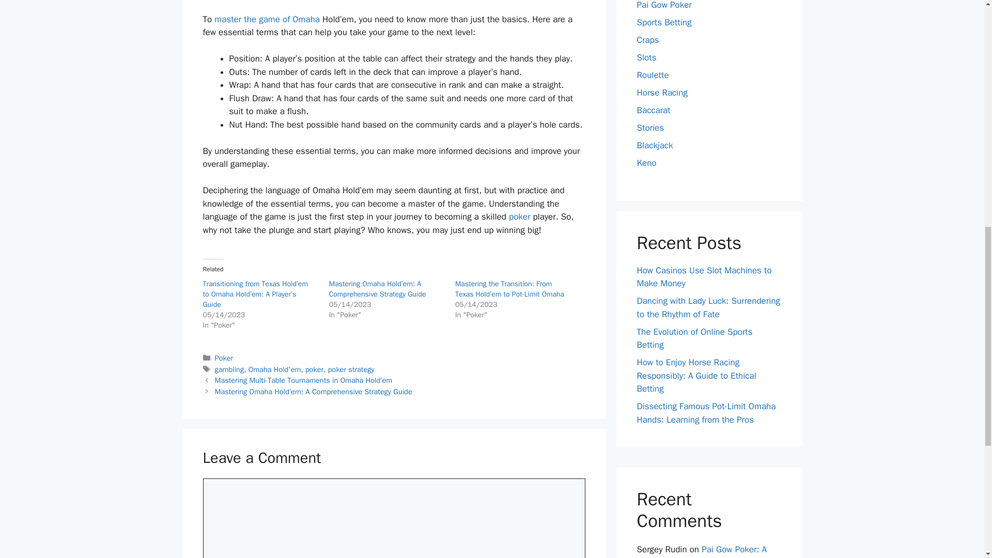 The height and width of the screenshot is (558, 992). What do you see at coordinates (664, 5) in the screenshot?
I see `Pai Gow Poker` at bounding box center [664, 5].